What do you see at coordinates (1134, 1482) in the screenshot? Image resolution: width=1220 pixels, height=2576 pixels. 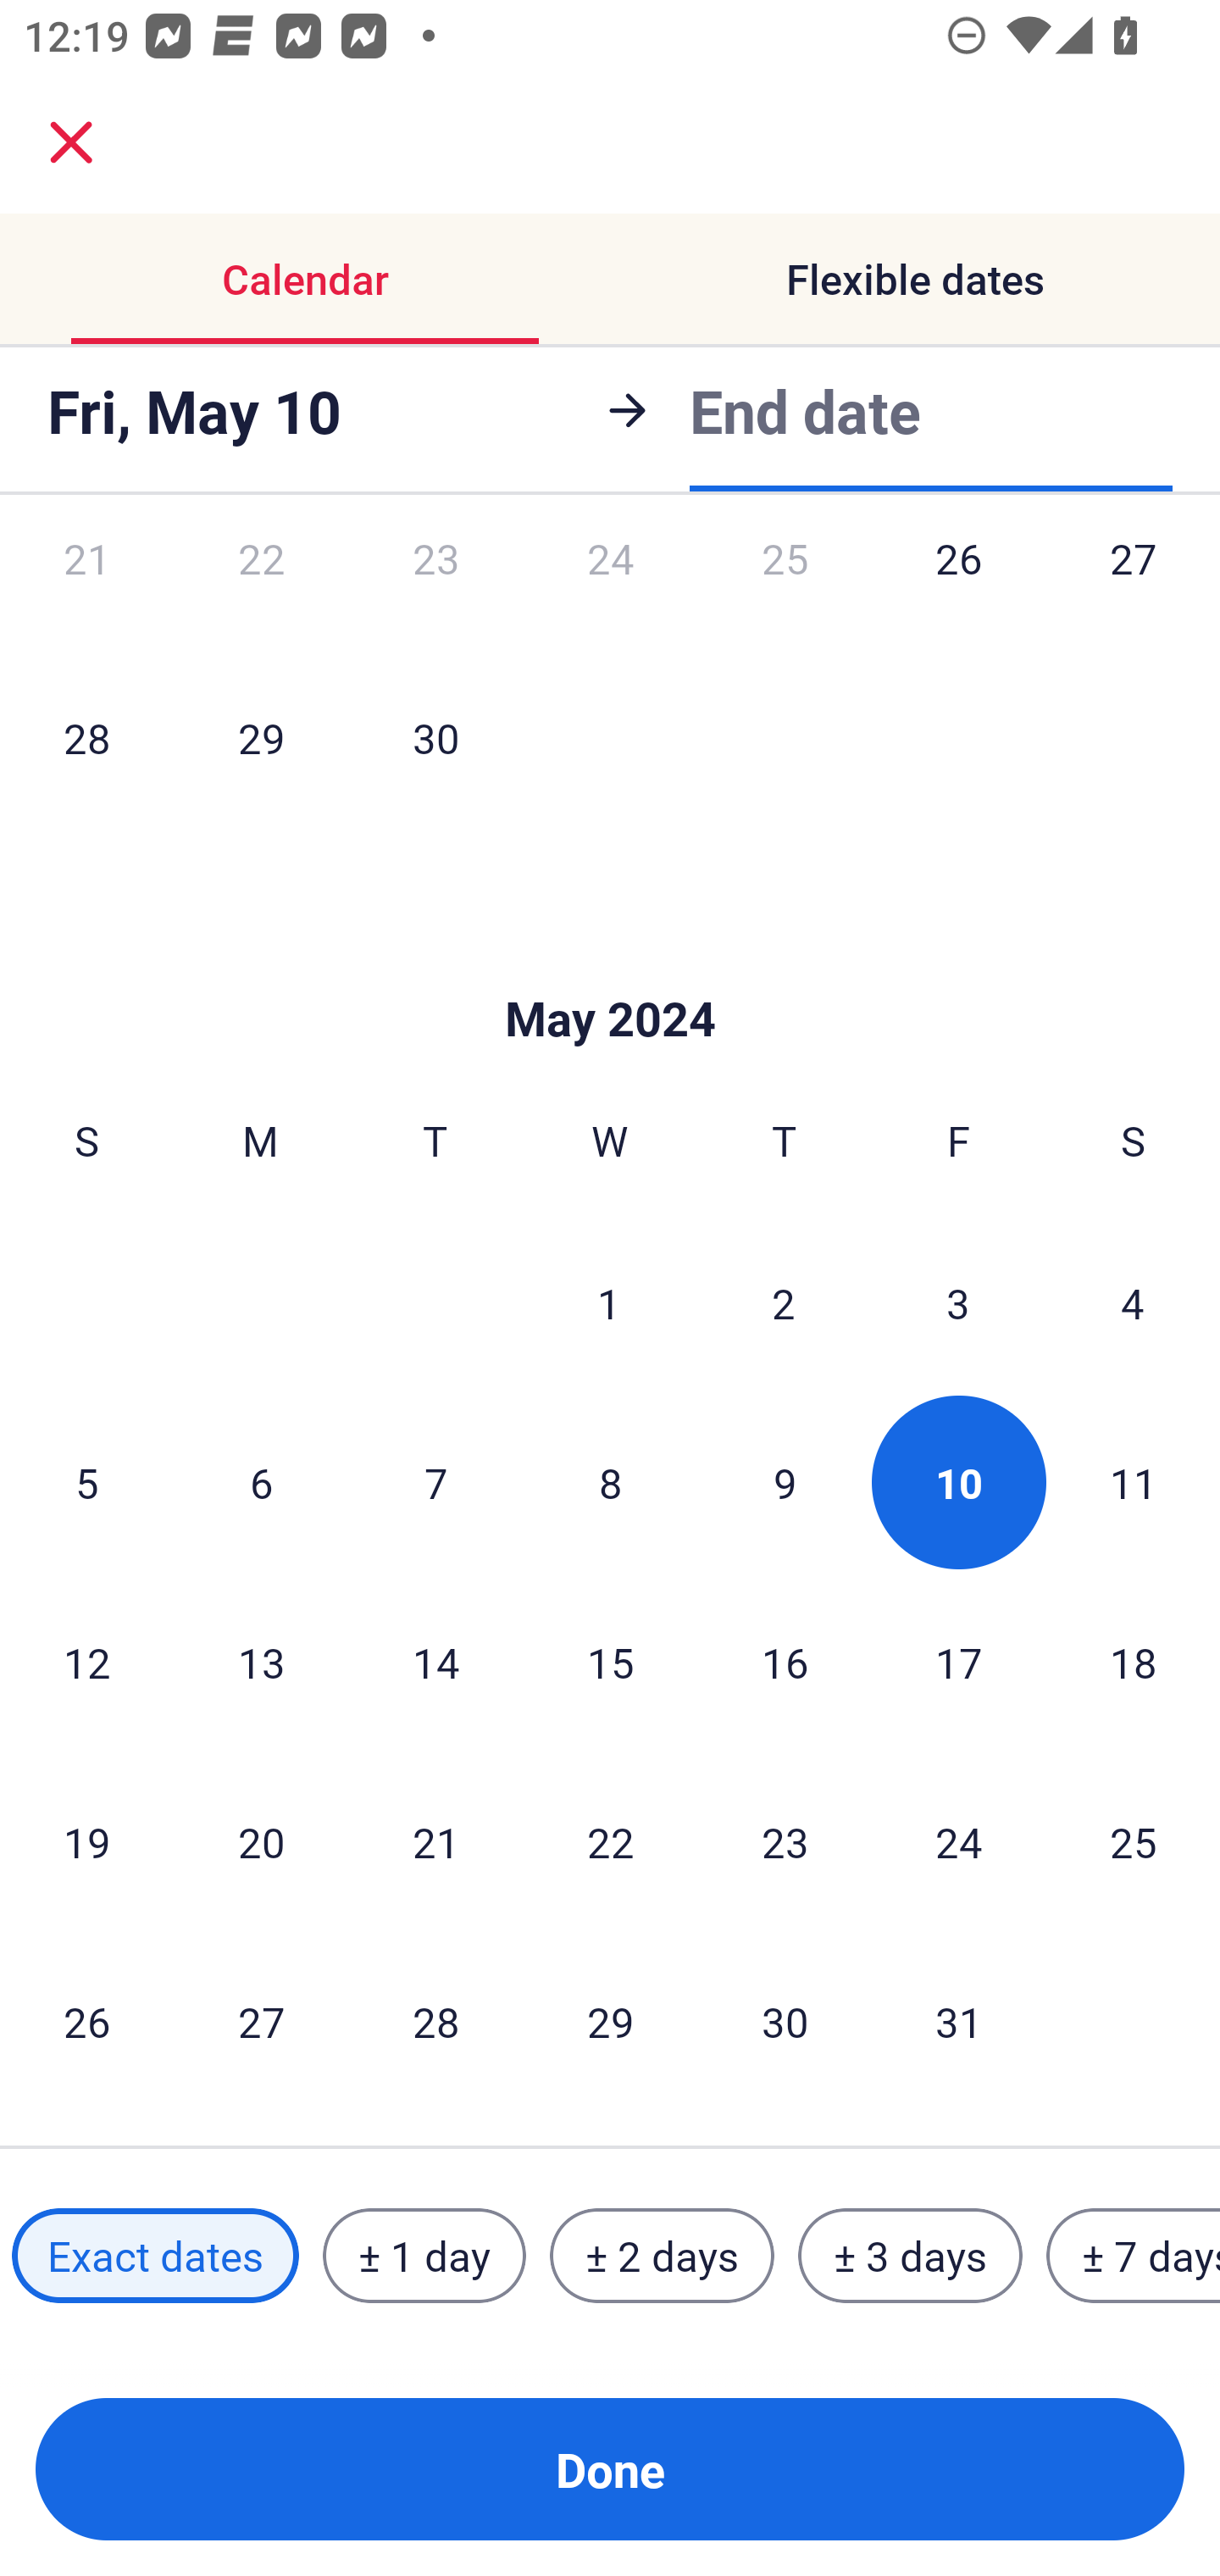 I see `11 Saturday, May 11, 2024` at bounding box center [1134, 1482].